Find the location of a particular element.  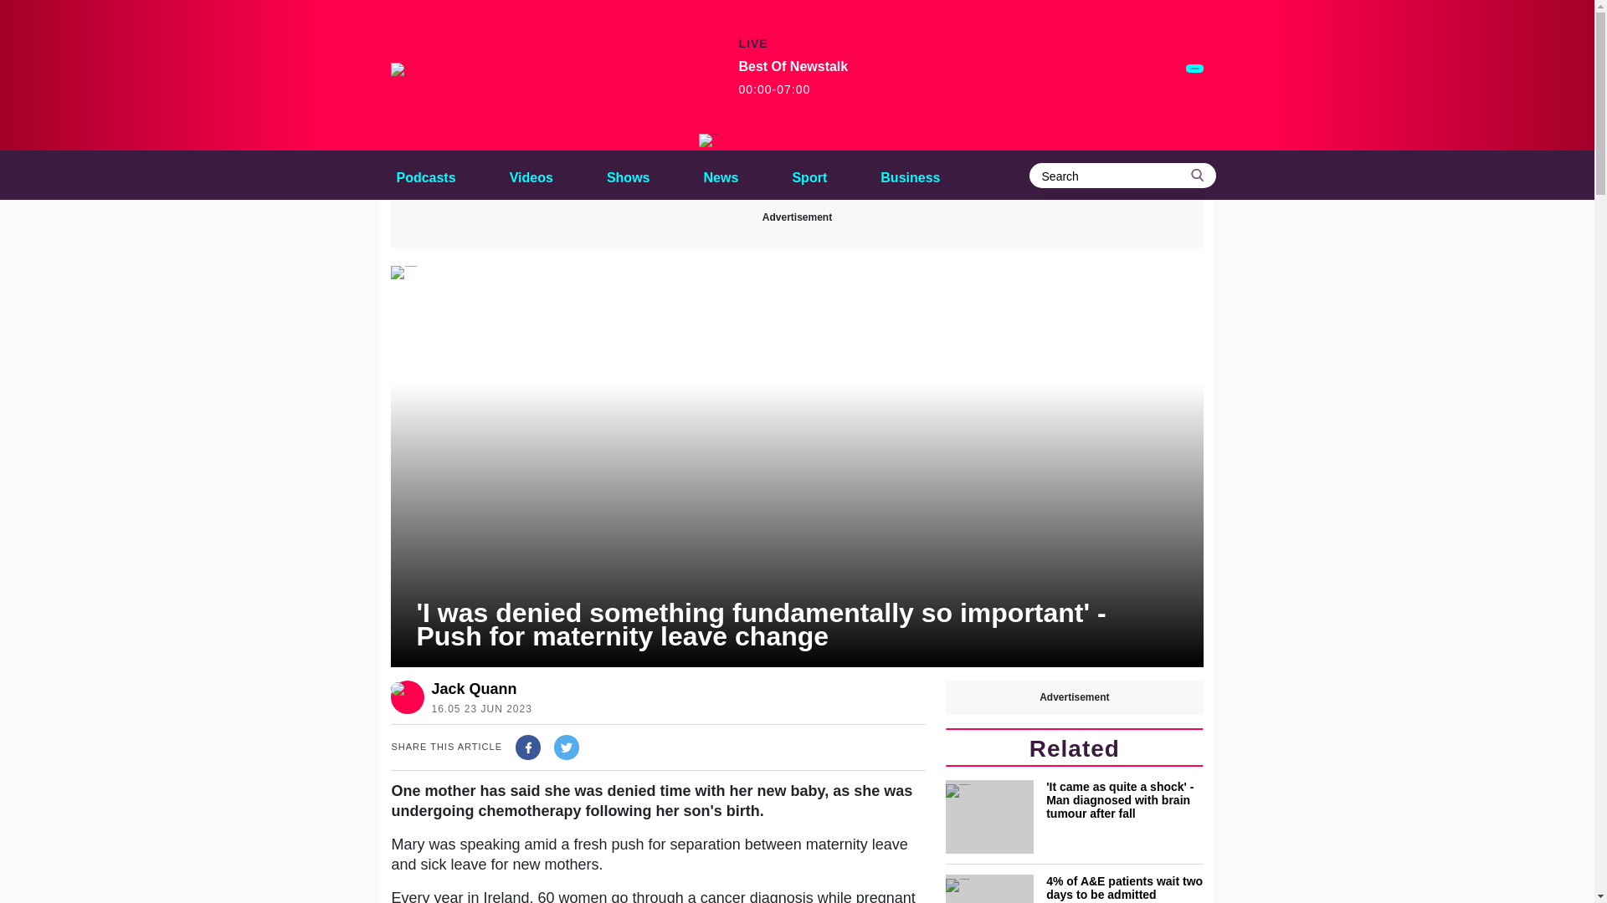

News is located at coordinates (721, 175).